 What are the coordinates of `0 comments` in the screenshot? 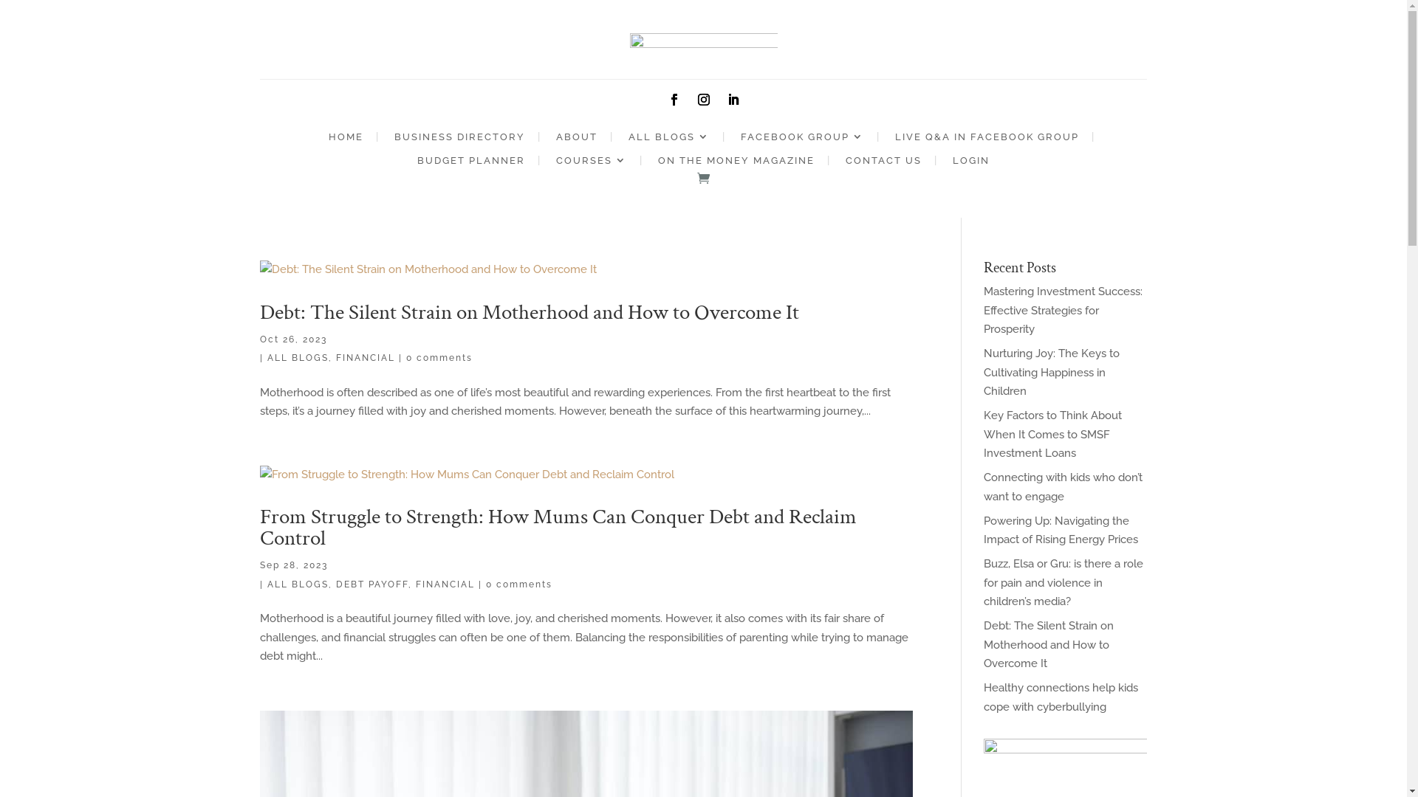 It's located at (439, 358).